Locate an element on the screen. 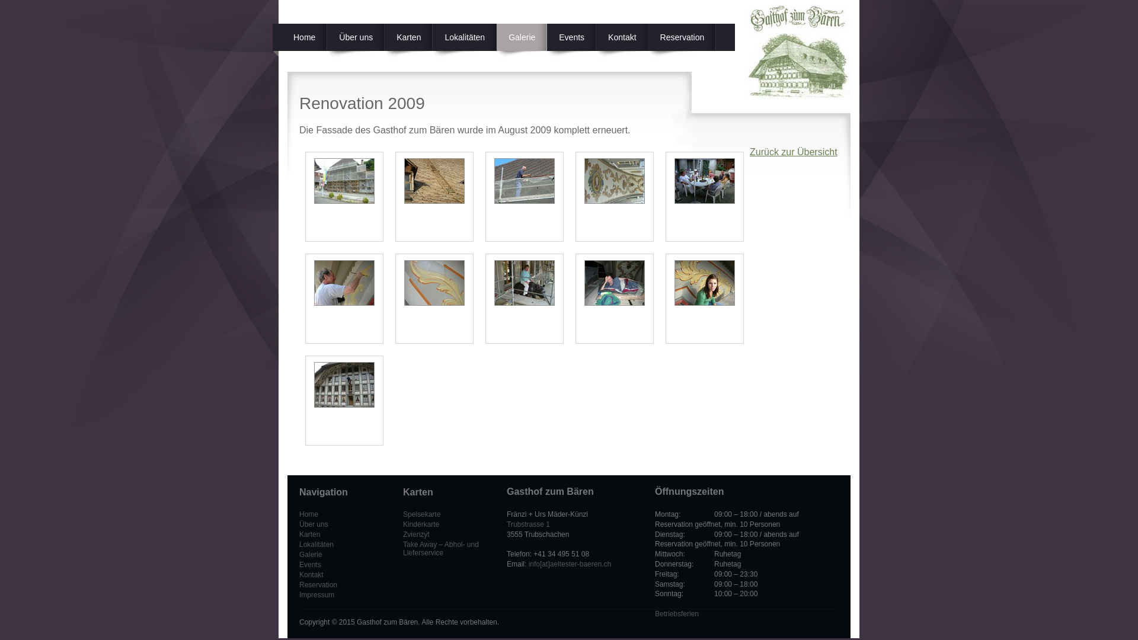 Image resolution: width=1138 pixels, height=640 pixels. Events is located at coordinates (310, 565).